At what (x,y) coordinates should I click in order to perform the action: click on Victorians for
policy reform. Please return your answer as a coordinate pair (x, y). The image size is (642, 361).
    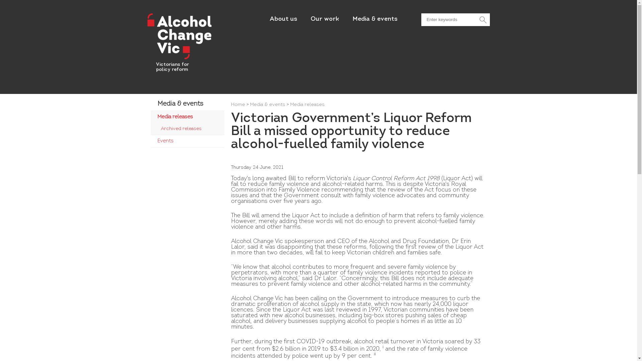
    Looking at the image, I should click on (173, 67).